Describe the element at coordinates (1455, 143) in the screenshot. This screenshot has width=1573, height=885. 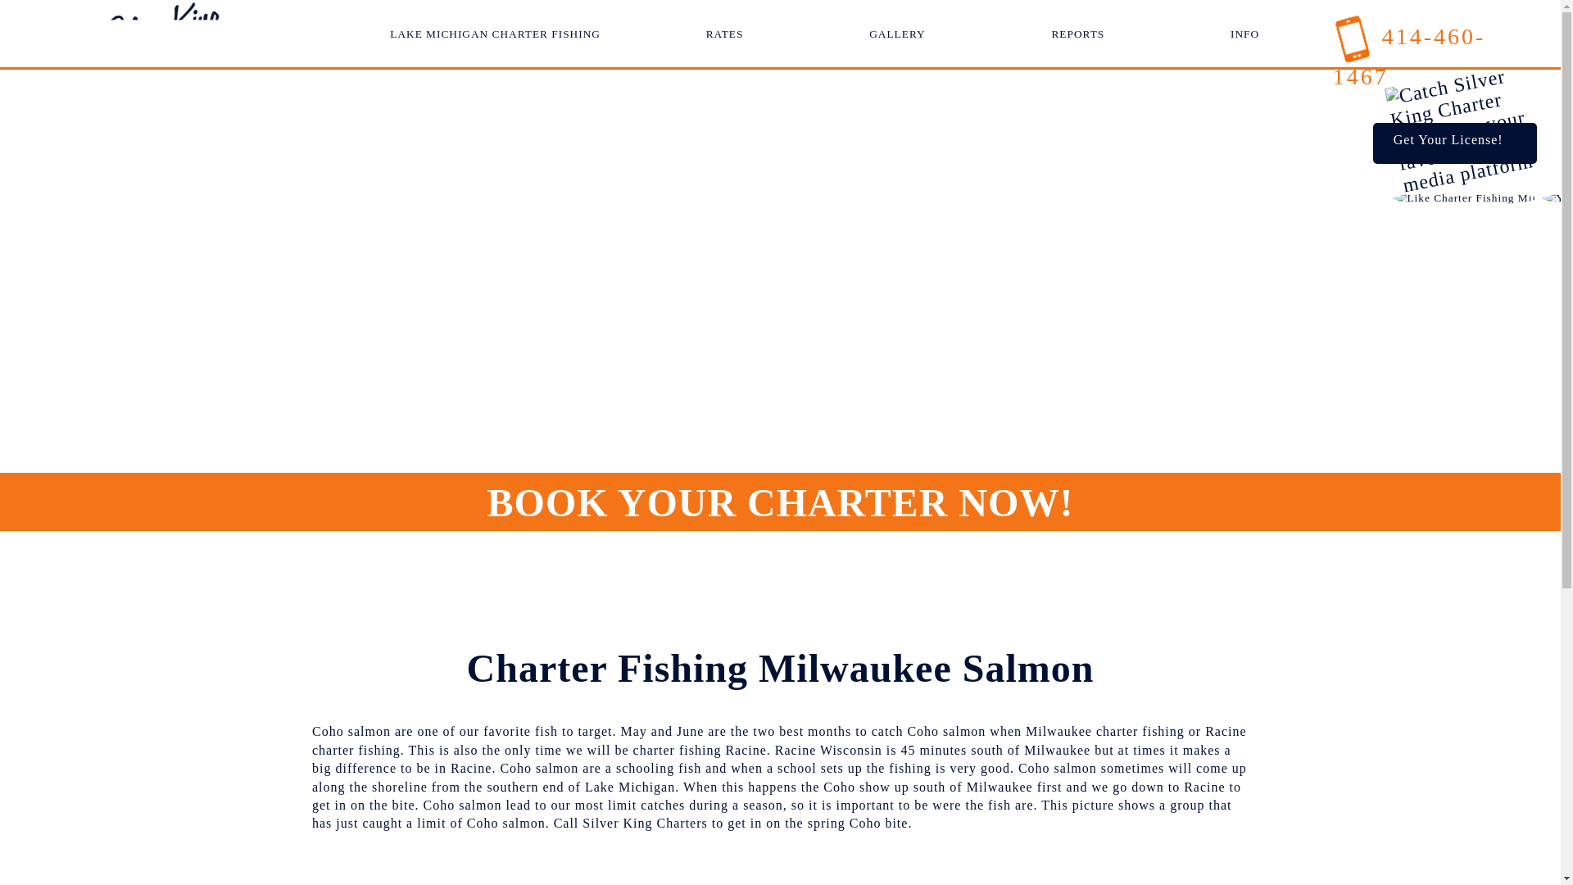
I see `Get Your License!` at that location.